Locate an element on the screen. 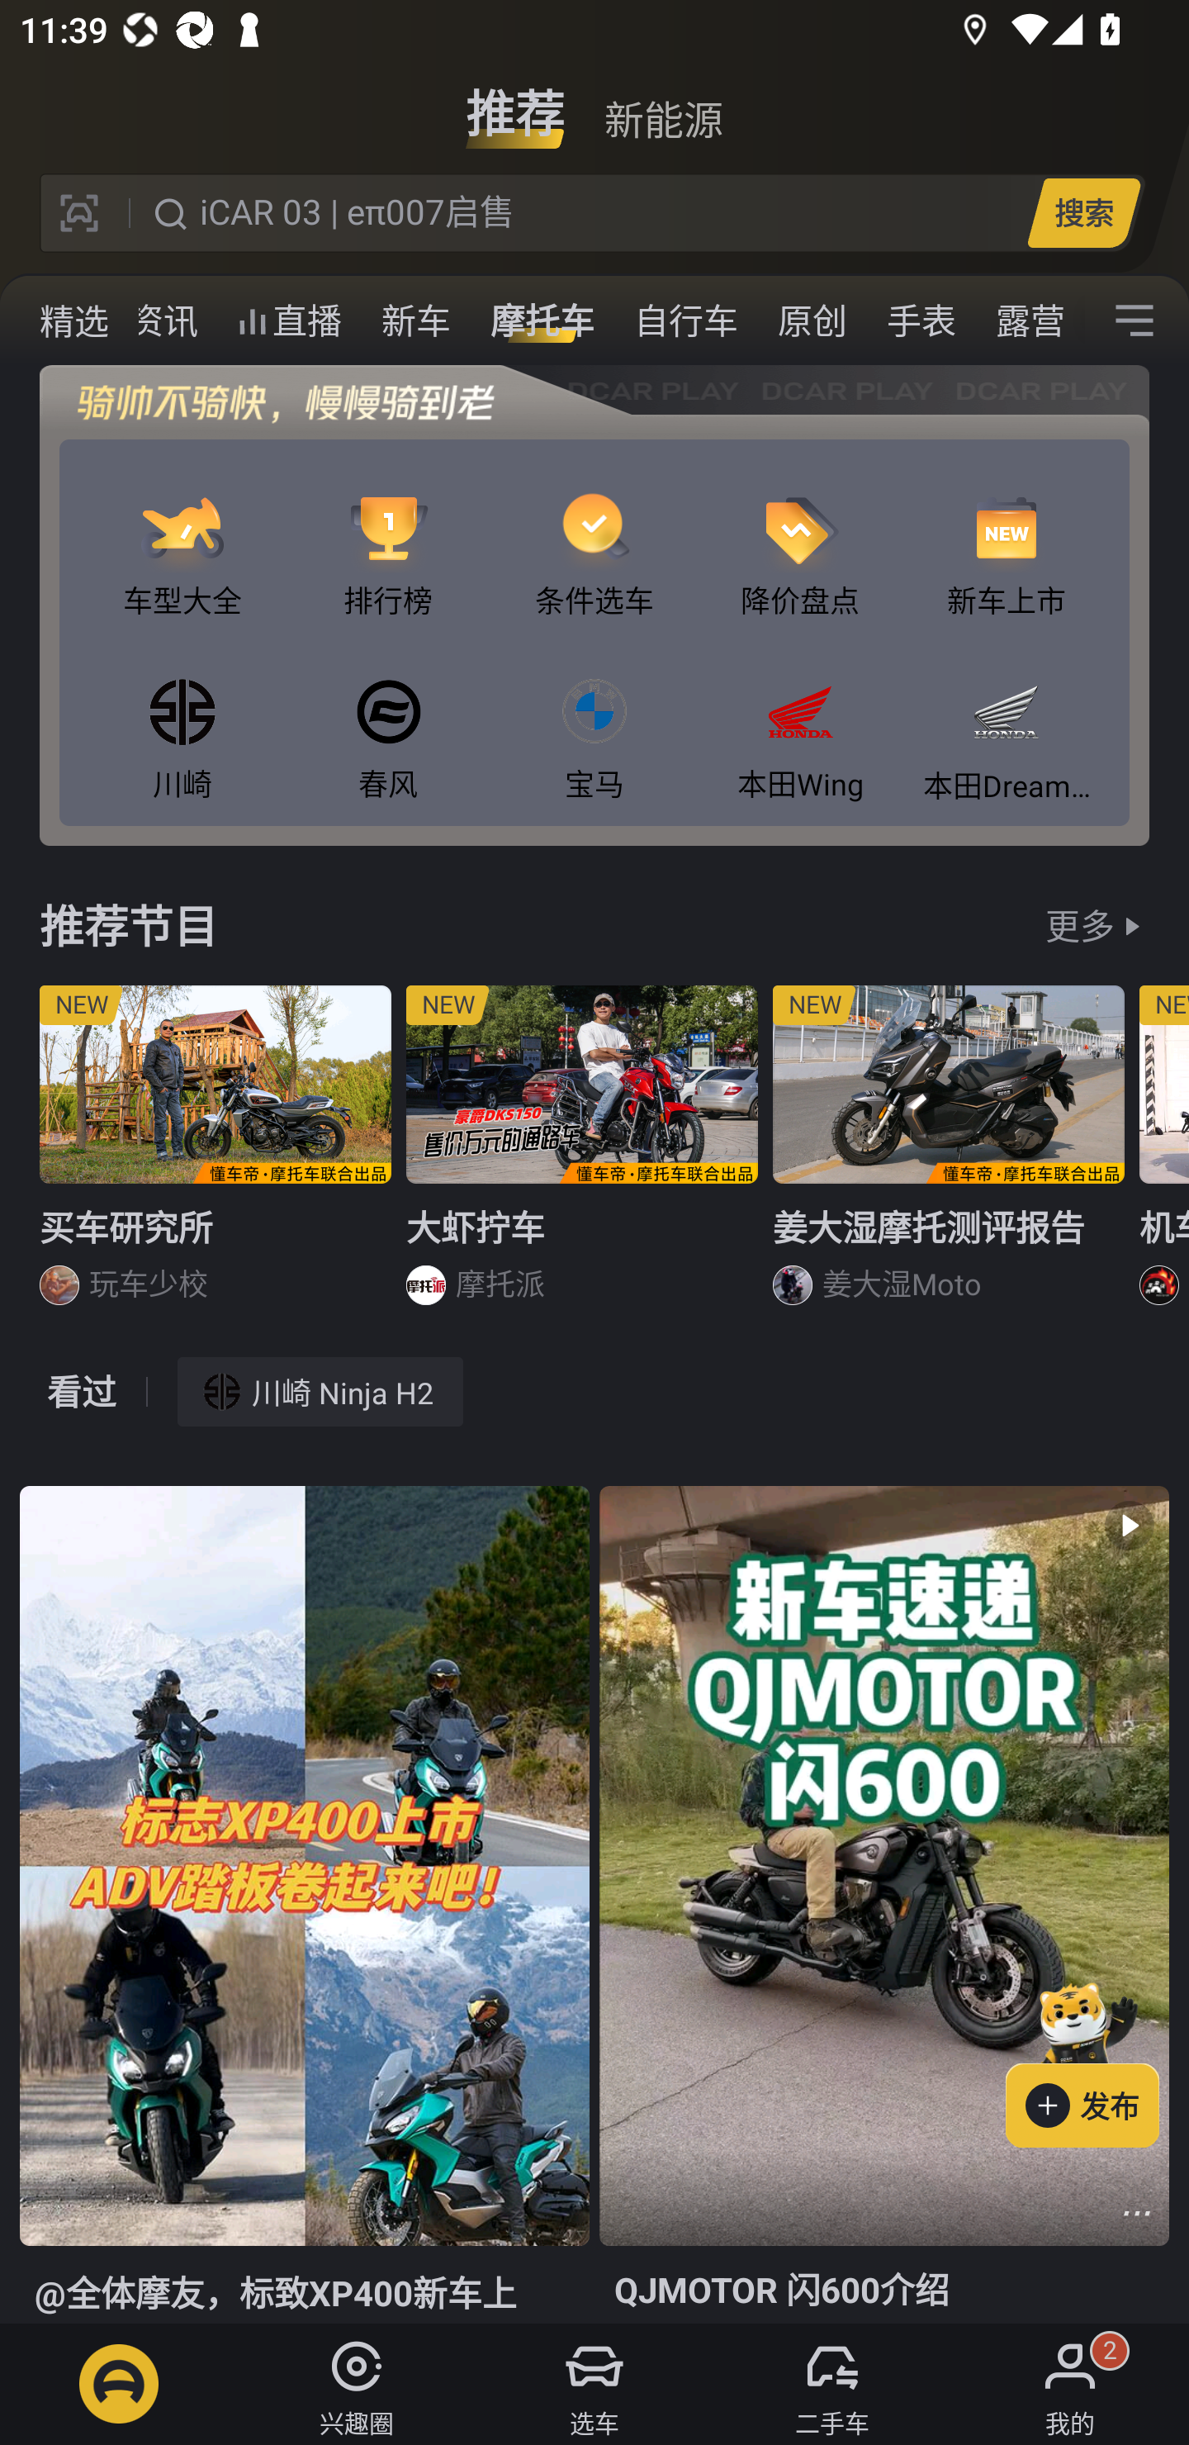 The height and width of the screenshot is (2445, 1189). 资讯 is located at coordinates (163, 320).